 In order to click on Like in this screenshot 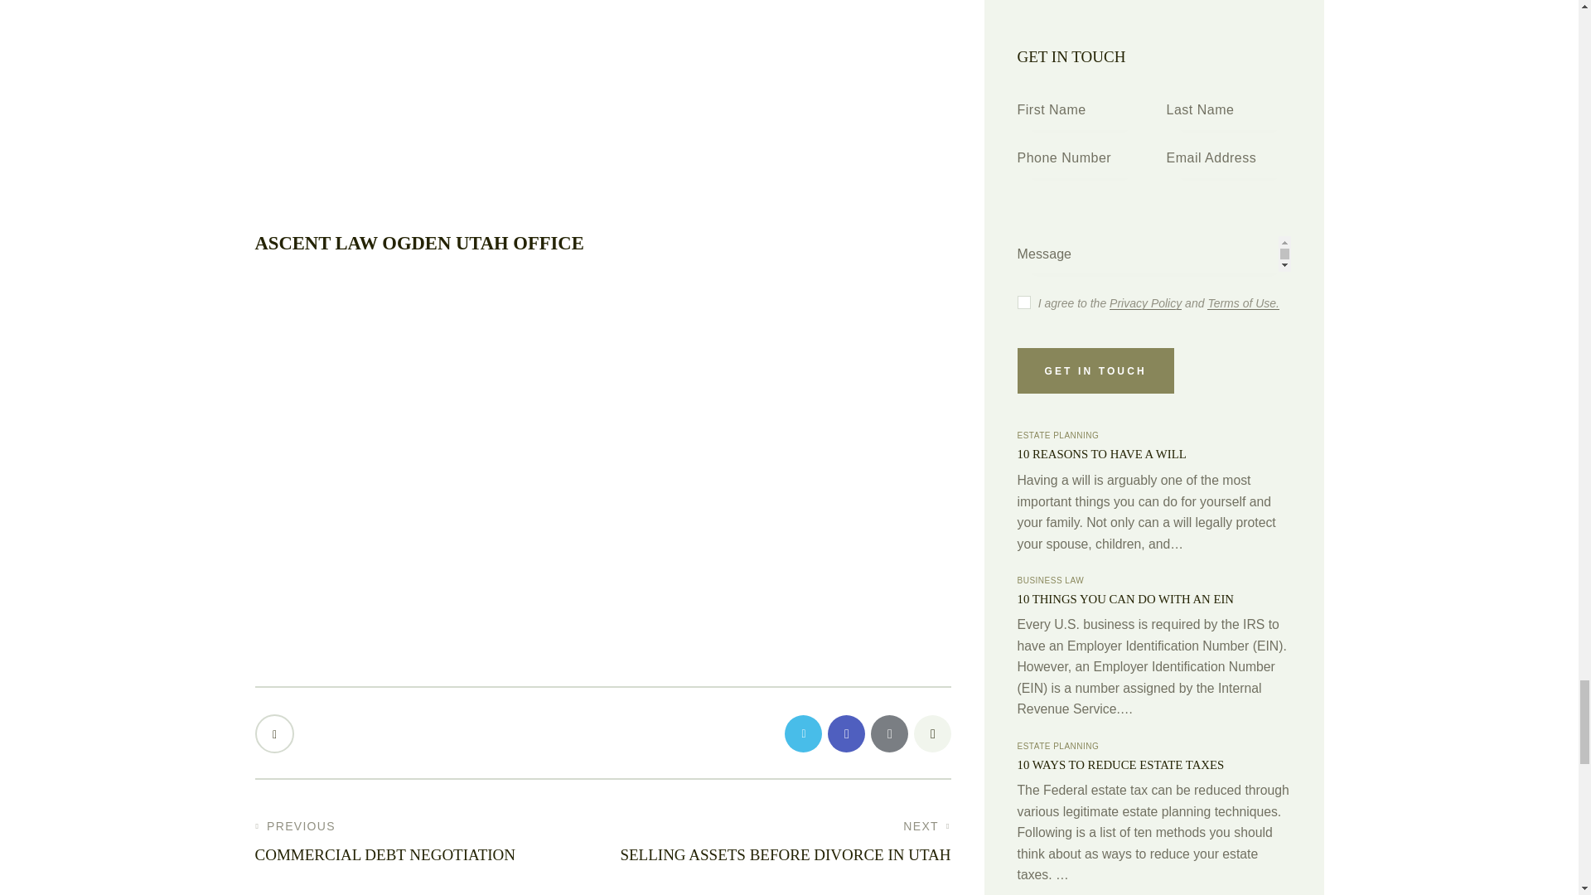, I will do `click(276, 733)`.